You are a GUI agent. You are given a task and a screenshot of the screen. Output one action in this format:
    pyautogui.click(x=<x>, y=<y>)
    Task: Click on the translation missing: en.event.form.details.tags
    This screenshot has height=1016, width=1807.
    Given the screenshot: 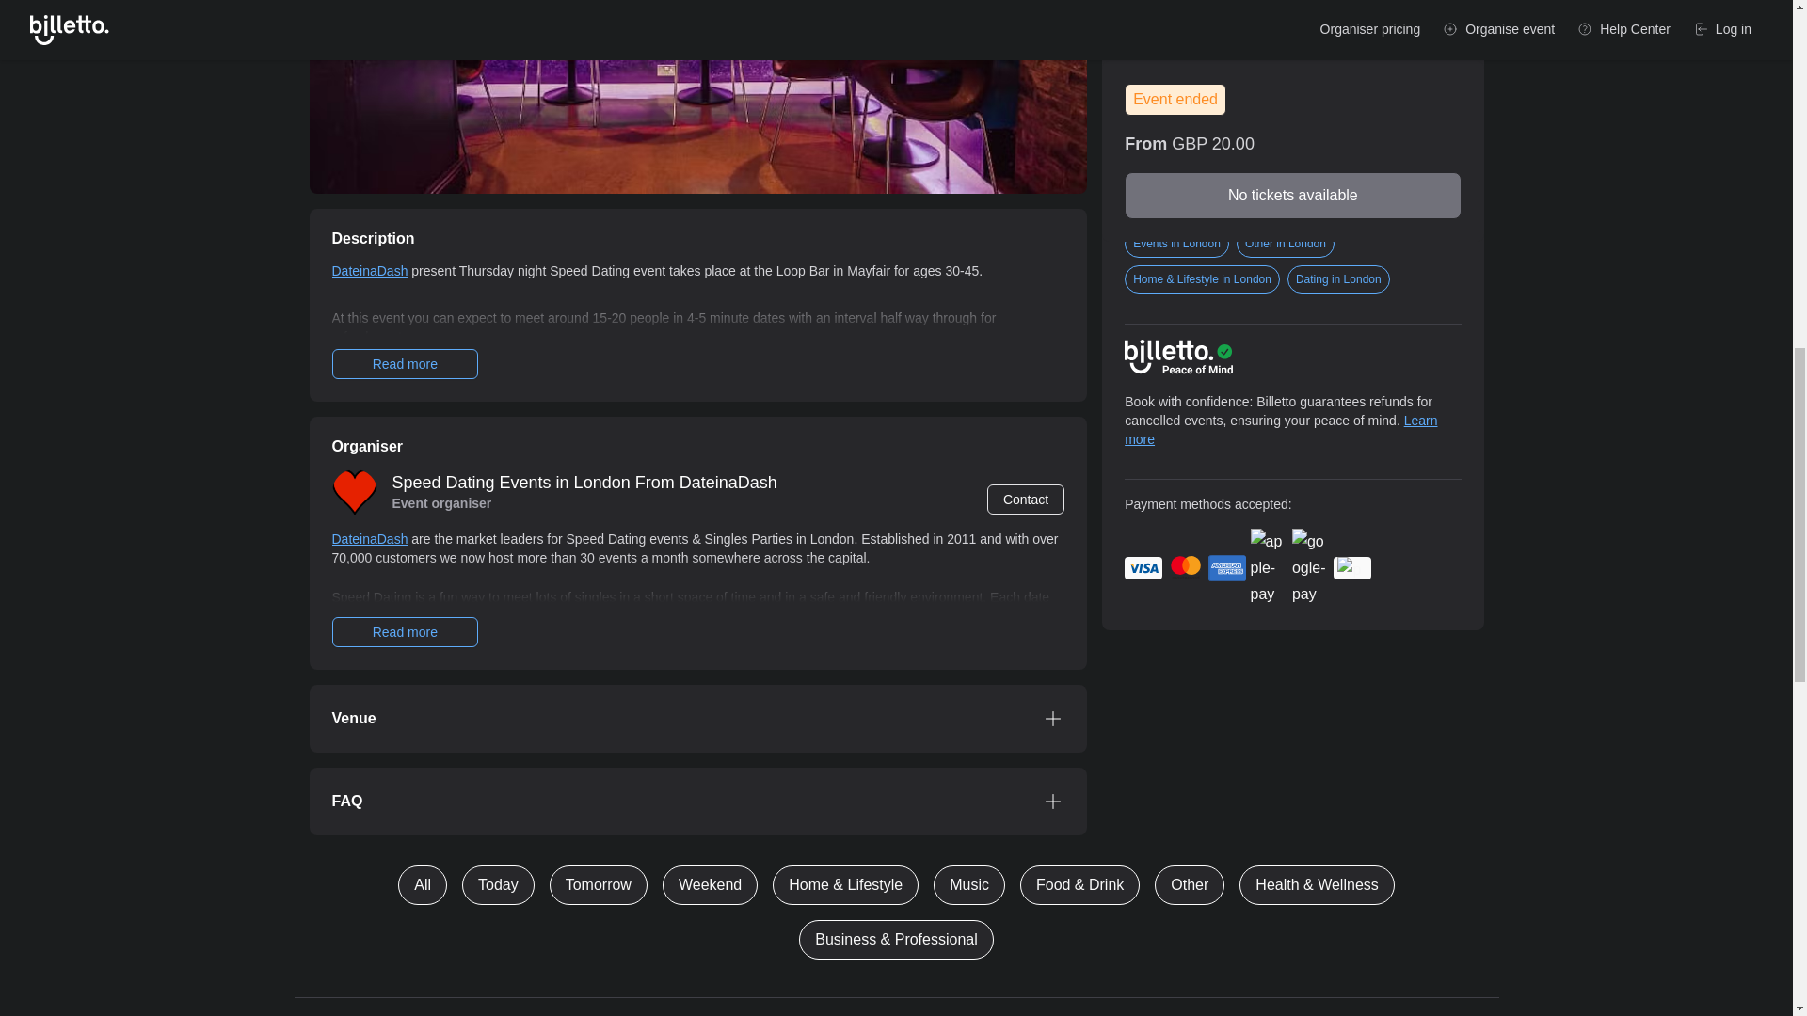 What is the action you would take?
    pyautogui.click(x=1139, y=206)
    